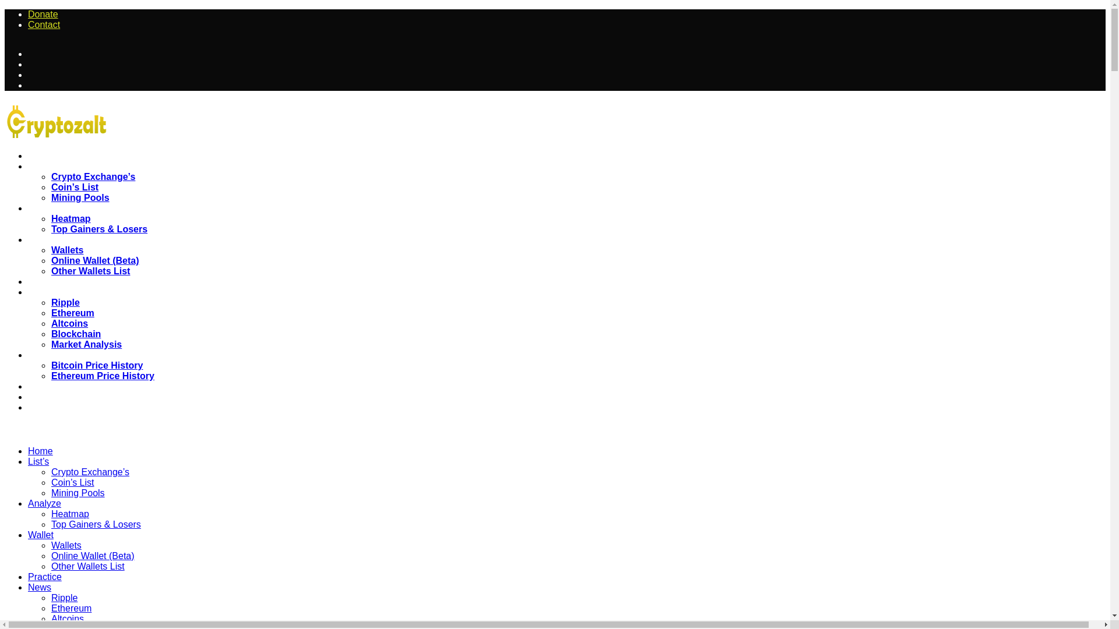 The image size is (1119, 629). What do you see at coordinates (47, 219) in the screenshot?
I see `Wallet` at bounding box center [47, 219].